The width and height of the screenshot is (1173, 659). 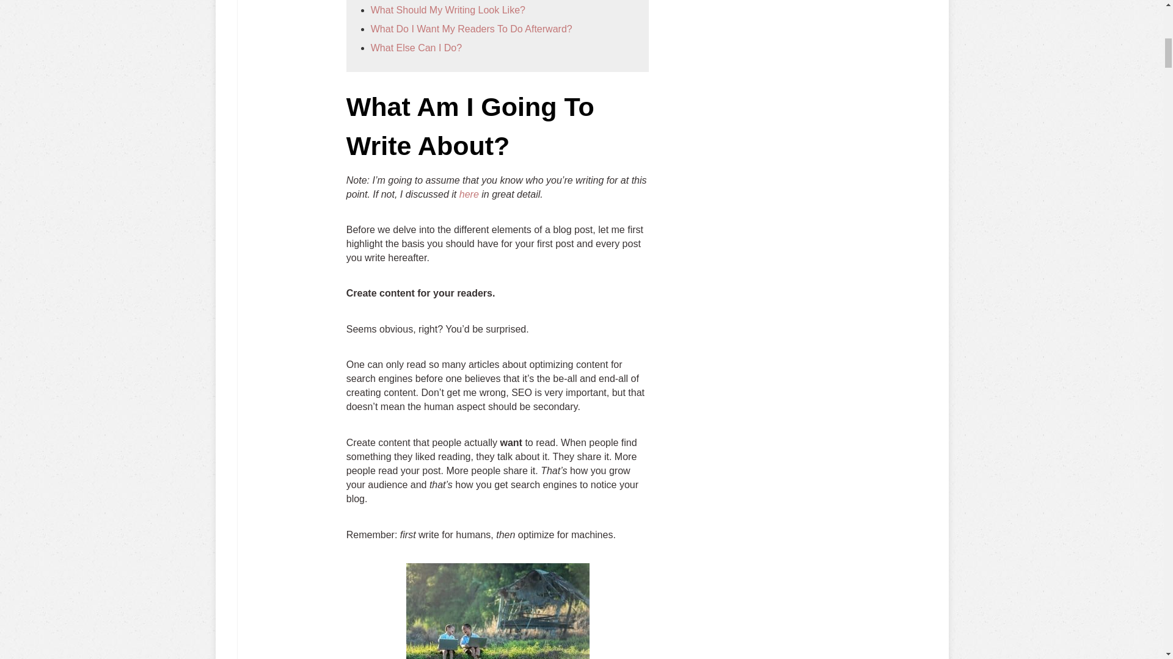 What do you see at coordinates (416, 48) in the screenshot?
I see `What Else Can I Do?` at bounding box center [416, 48].